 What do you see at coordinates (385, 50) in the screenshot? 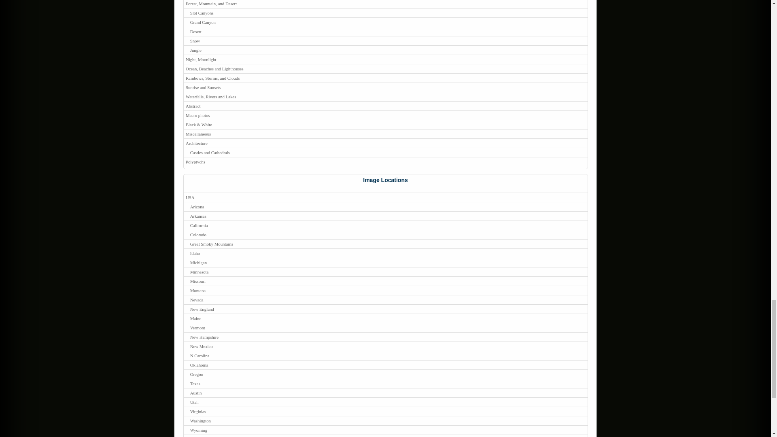
I see `Jungle` at bounding box center [385, 50].